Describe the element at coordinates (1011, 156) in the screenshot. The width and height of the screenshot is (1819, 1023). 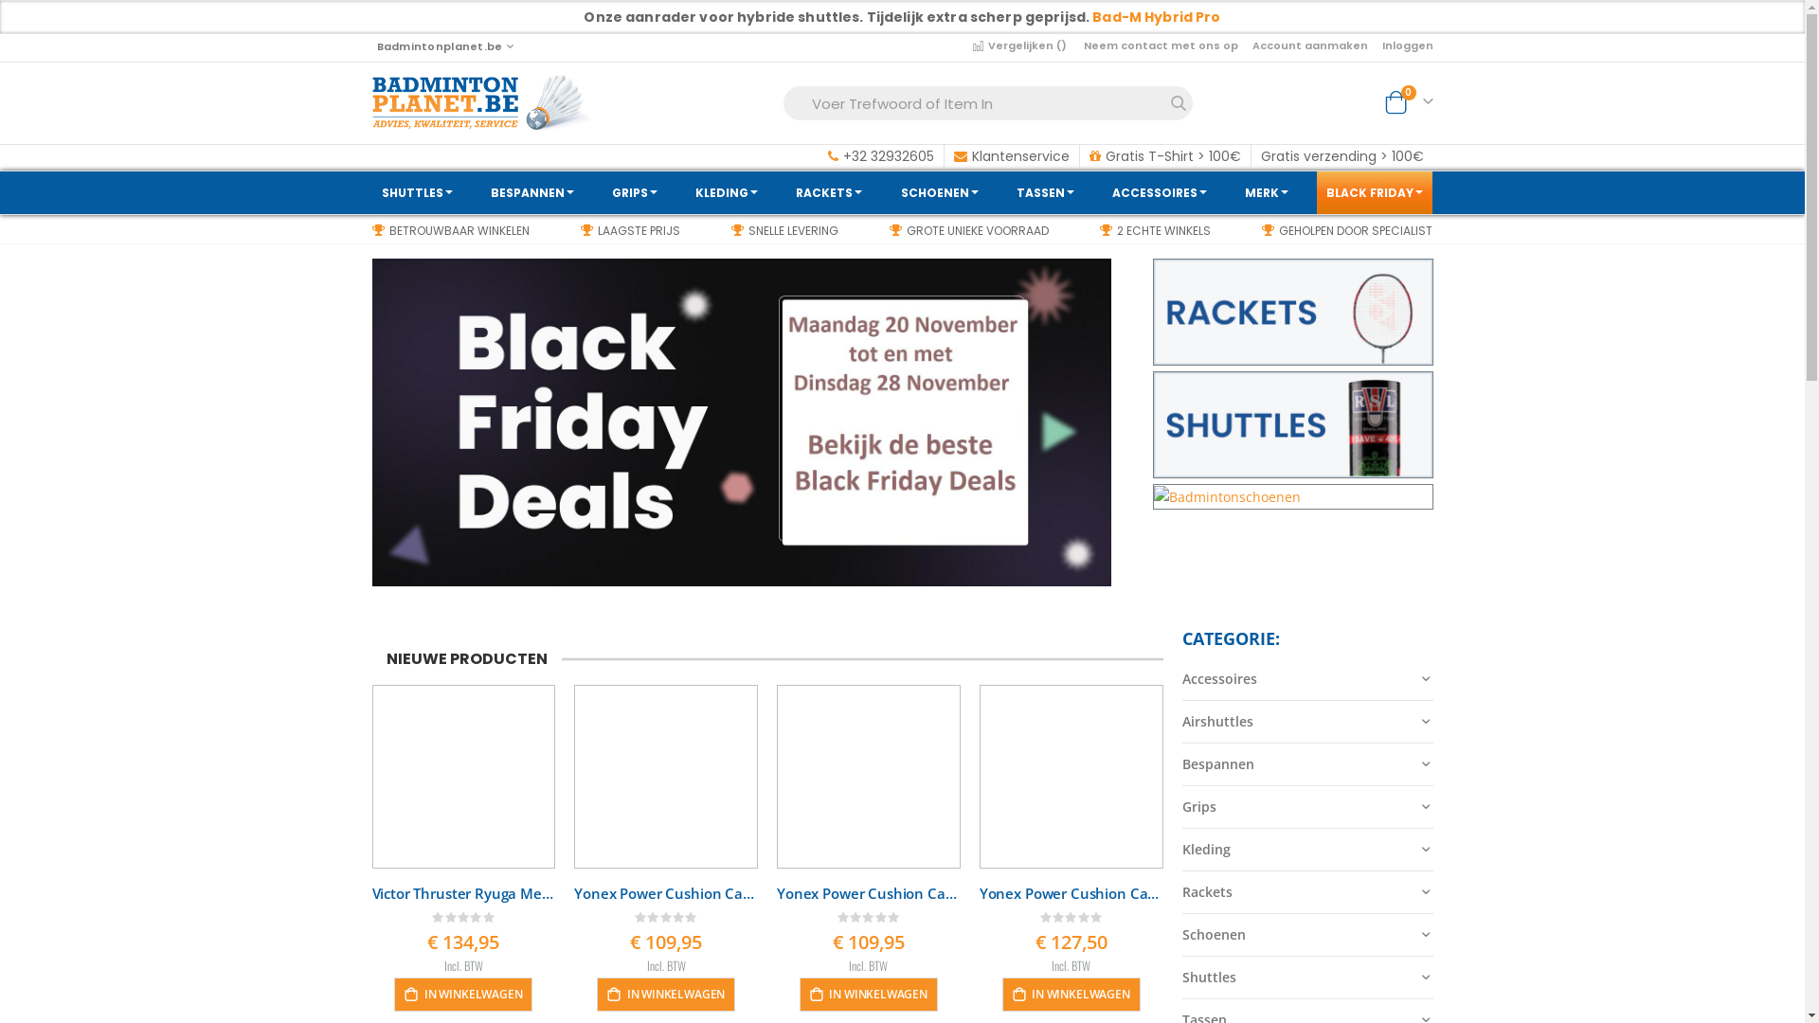
I see `Klantenservice` at that location.